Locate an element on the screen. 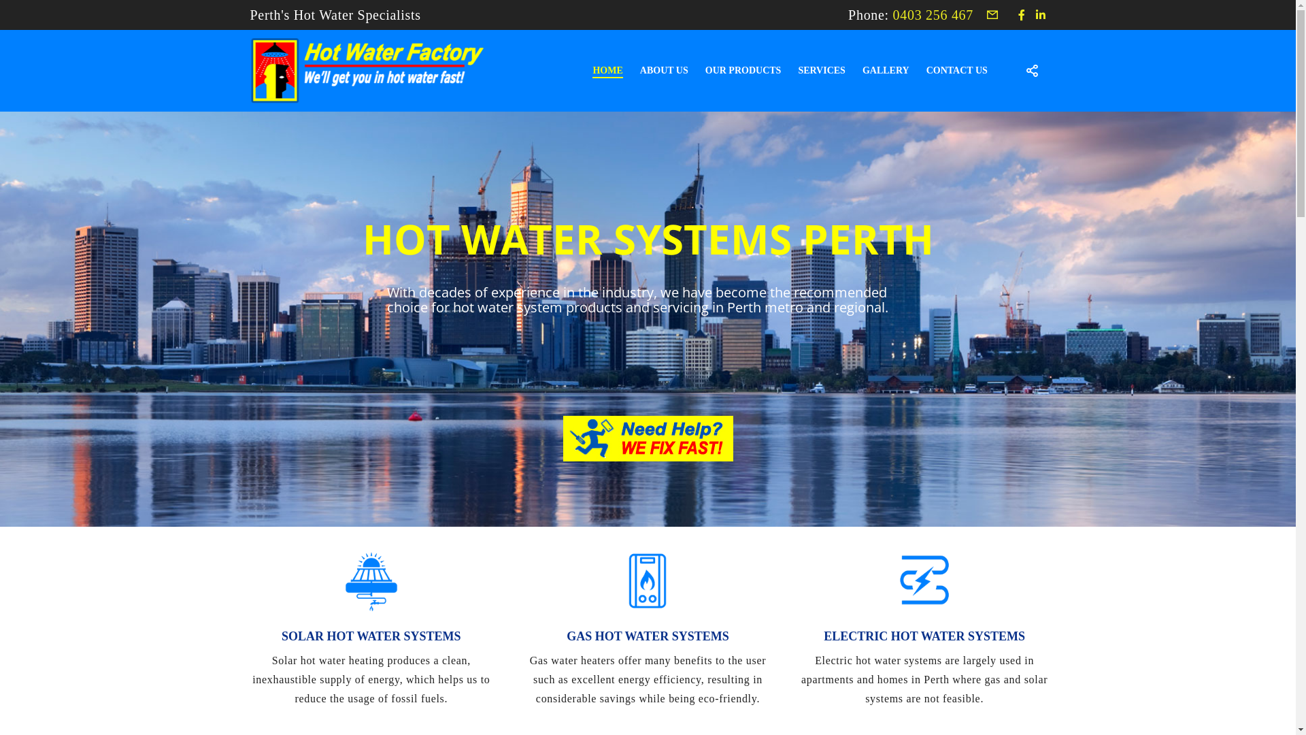 The height and width of the screenshot is (735, 1306). OUR PRODUCTS is located at coordinates (735, 71).